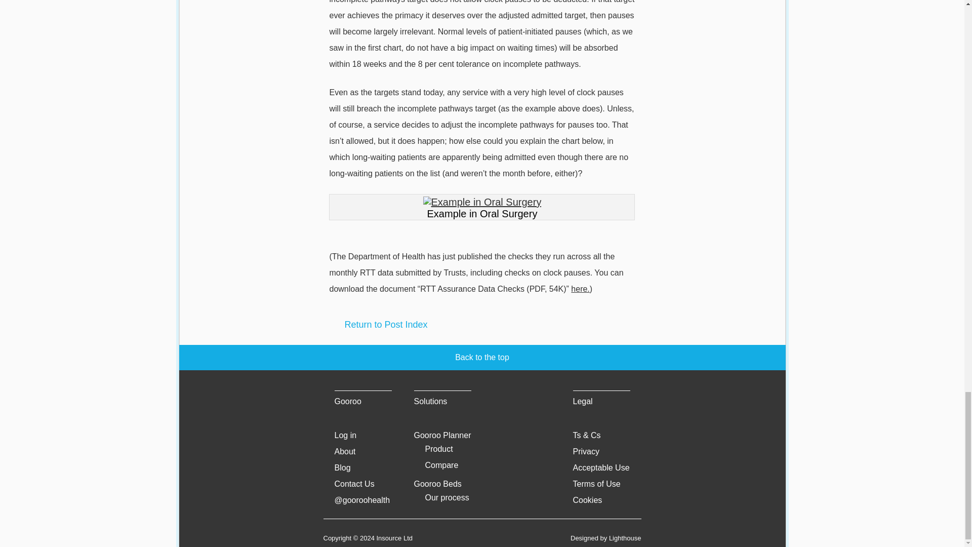  Describe the element at coordinates (606, 538) in the screenshot. I see `Designed by Lighthouse` at that location.